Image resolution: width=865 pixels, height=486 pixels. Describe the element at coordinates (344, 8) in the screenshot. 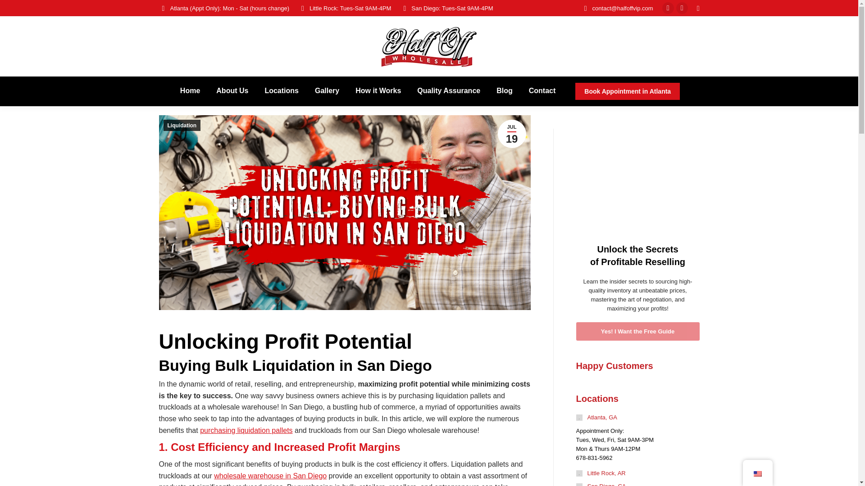

I see `Little Rock: Tues-Sat 9AM-4PM` at that location.